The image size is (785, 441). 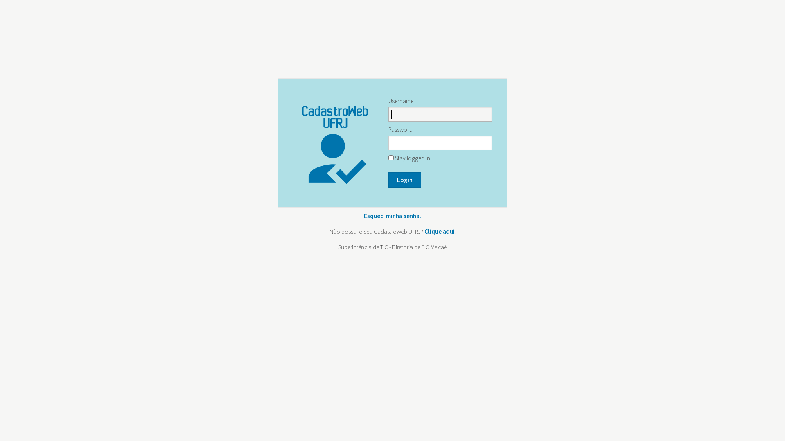 What do you see at coordinates (392, 216) in the screenshot?
I see `Esqueci minha senha.` at bounding box center [392, 216].